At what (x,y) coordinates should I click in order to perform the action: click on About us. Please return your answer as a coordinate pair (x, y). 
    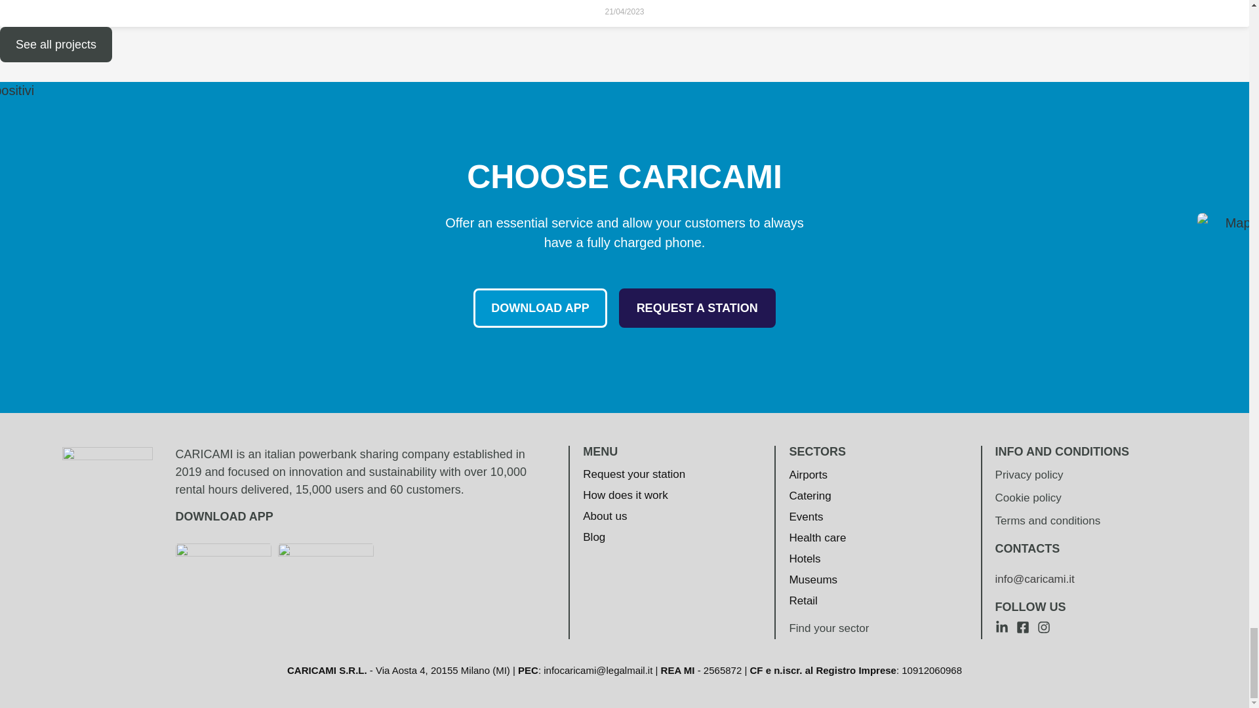
    Looking at the image, I should click on (634, 517).